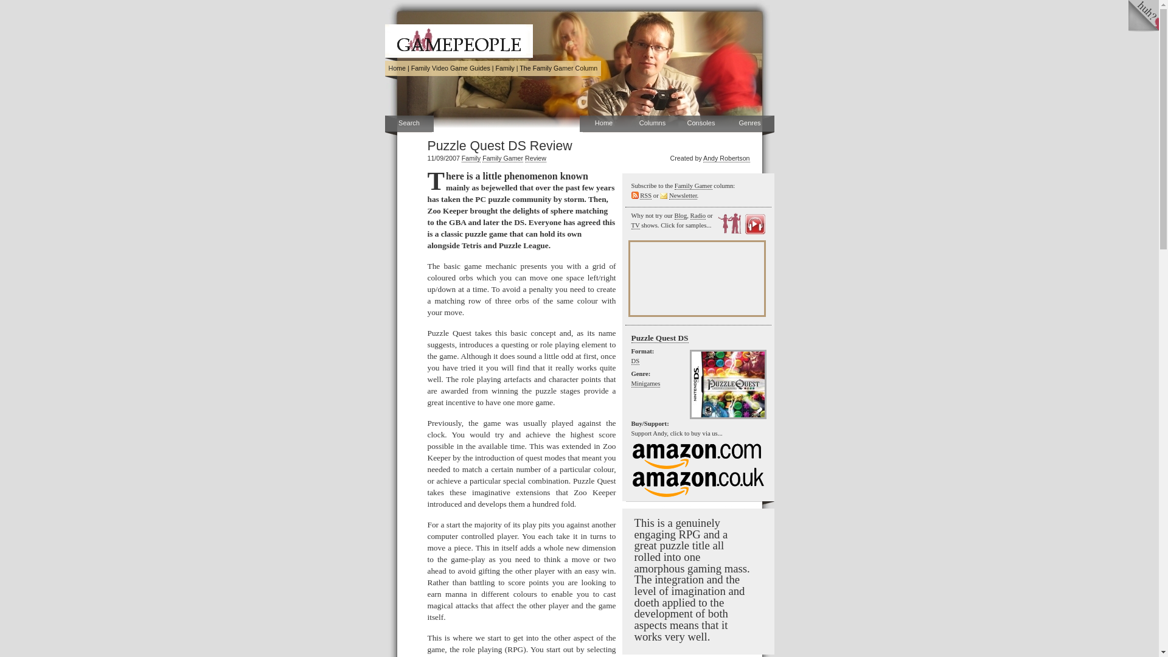  What do you see at coordinates (504, 68) in the screenshot?
I see `Group` at bounding box center [504, 68].